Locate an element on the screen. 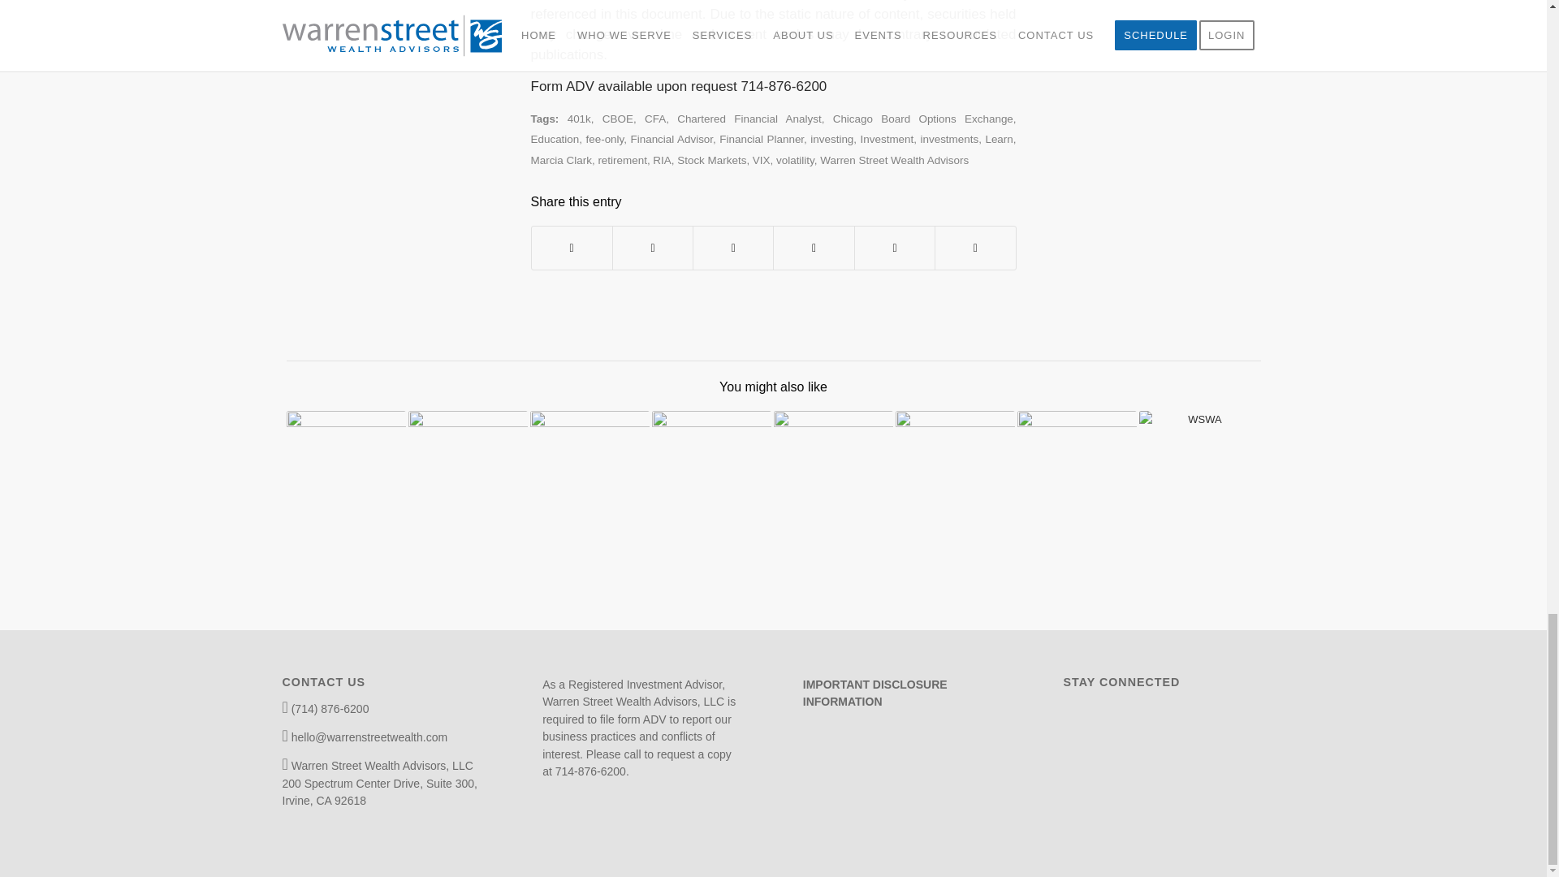 The height and width of the screenshot is (877, 1559). CBOE is located at coordinates (617, 119).